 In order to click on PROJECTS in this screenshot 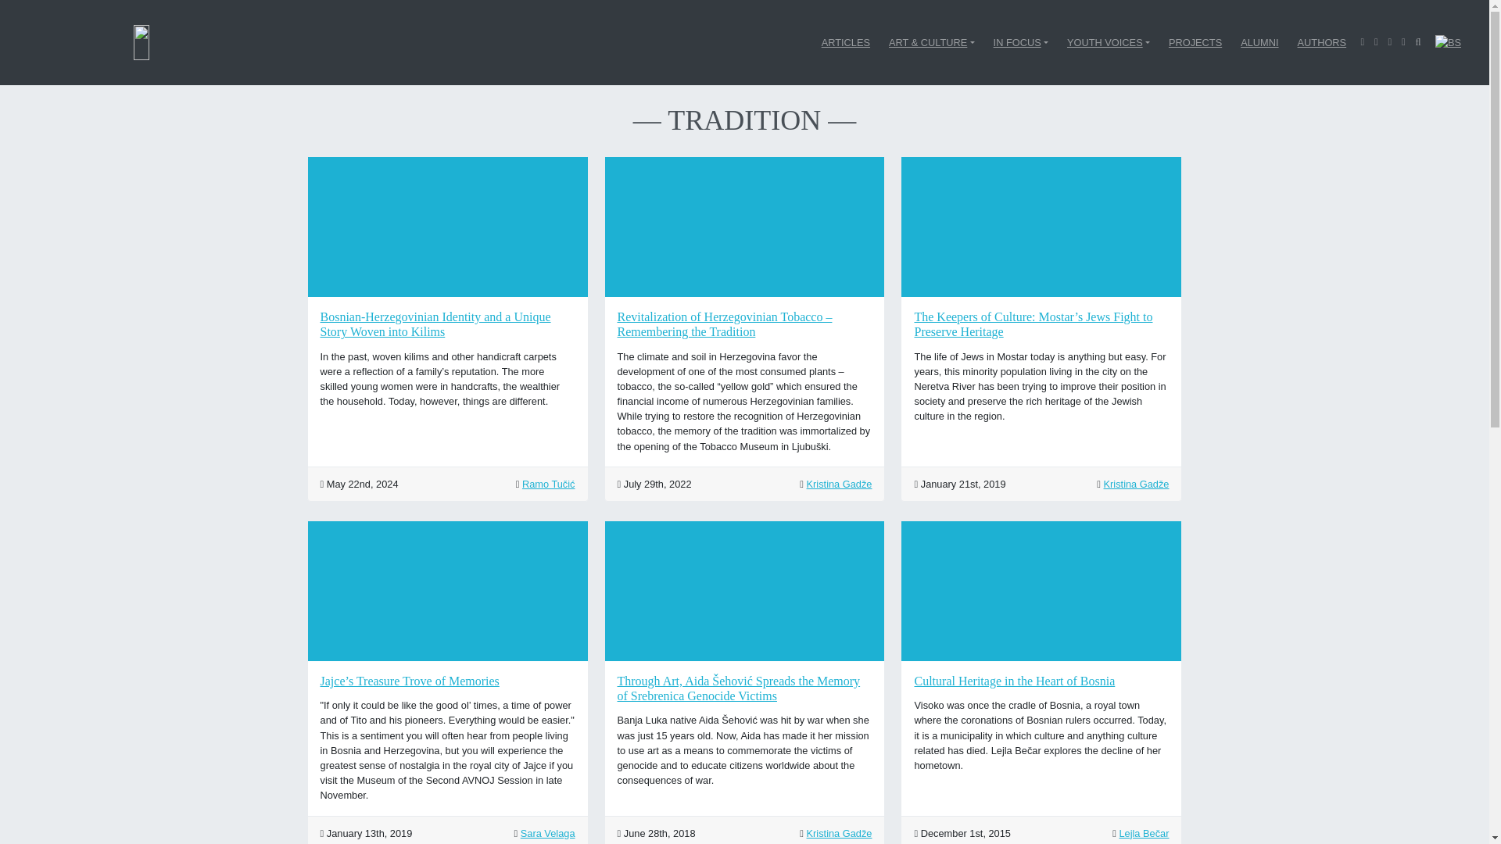, I will do `click(1195, 42)`.